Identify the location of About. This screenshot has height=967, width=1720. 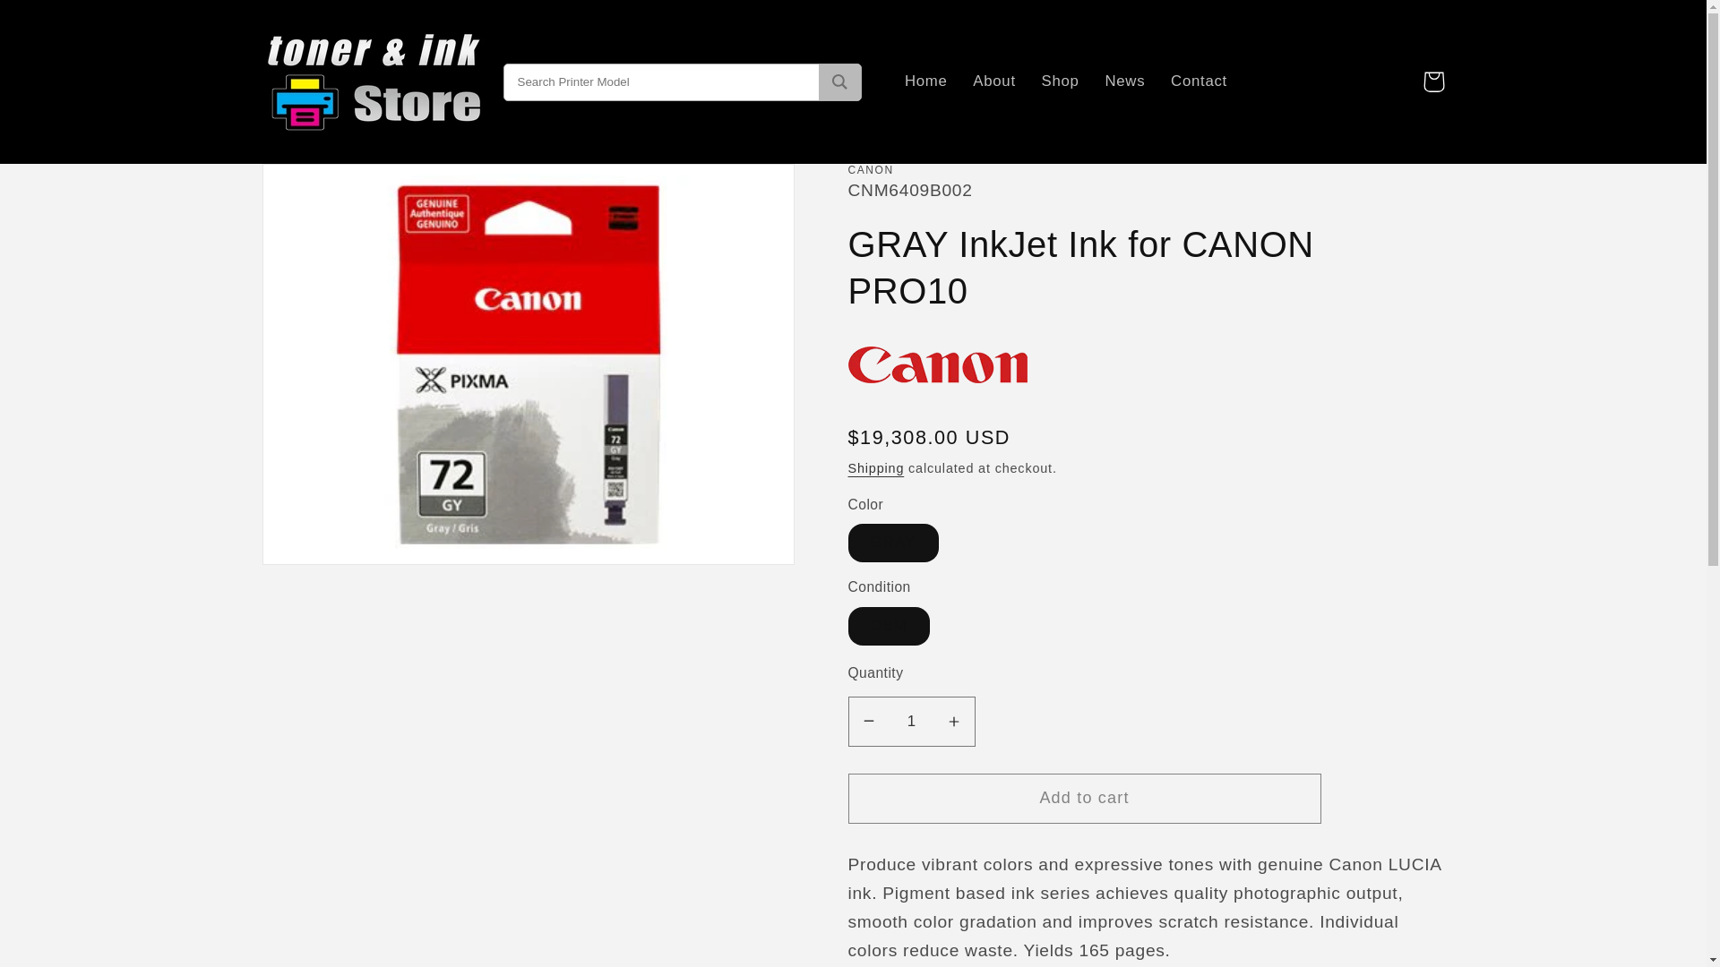
(994, 81).